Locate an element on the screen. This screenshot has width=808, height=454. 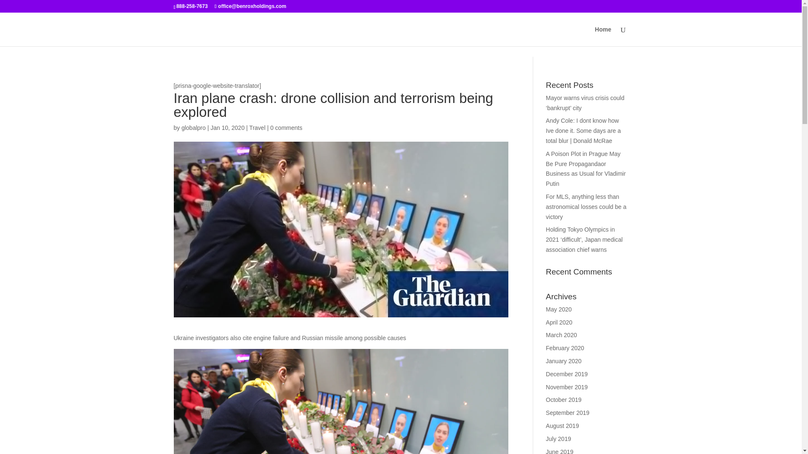
May 2020 is located at coordinates (558, 309).